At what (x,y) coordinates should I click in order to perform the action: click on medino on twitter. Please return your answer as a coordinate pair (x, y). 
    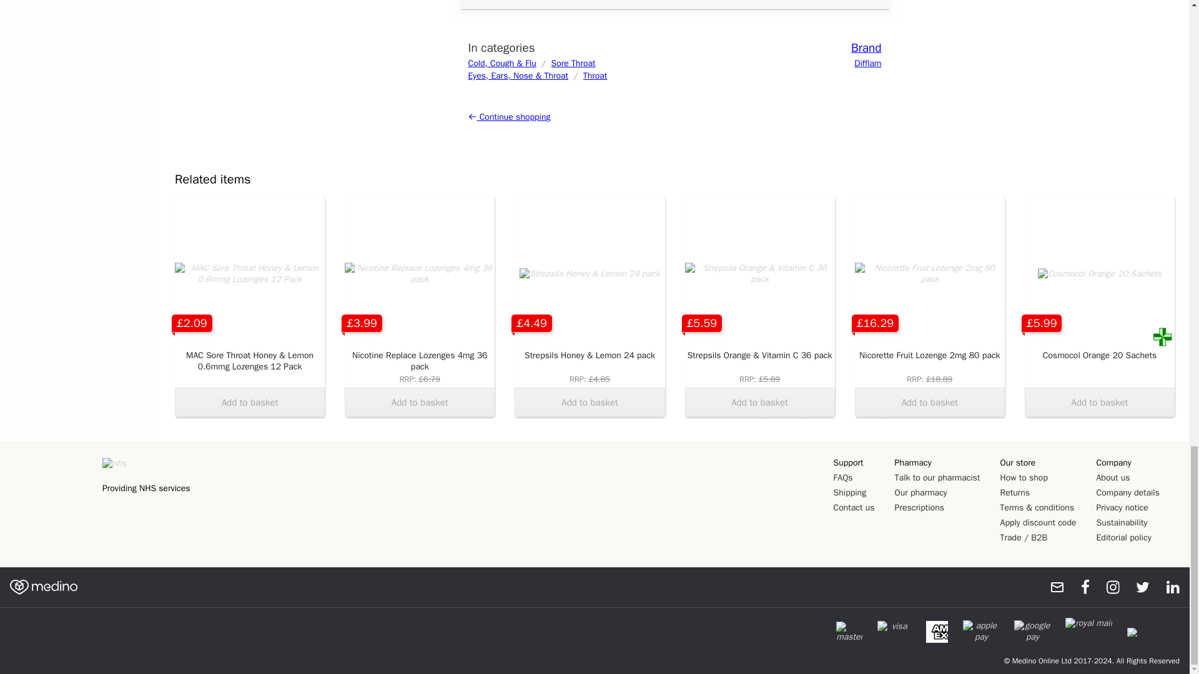
    Looking at the image, I should click on (1137, 587).